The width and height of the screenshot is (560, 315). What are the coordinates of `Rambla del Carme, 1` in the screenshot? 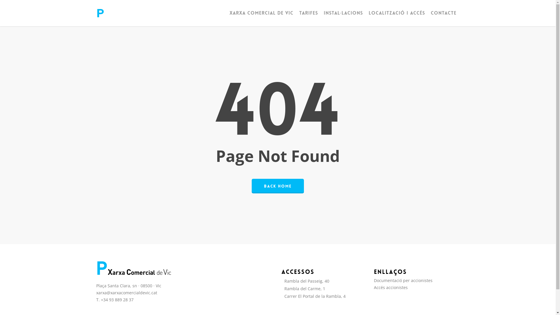 It's located at (324, 288).